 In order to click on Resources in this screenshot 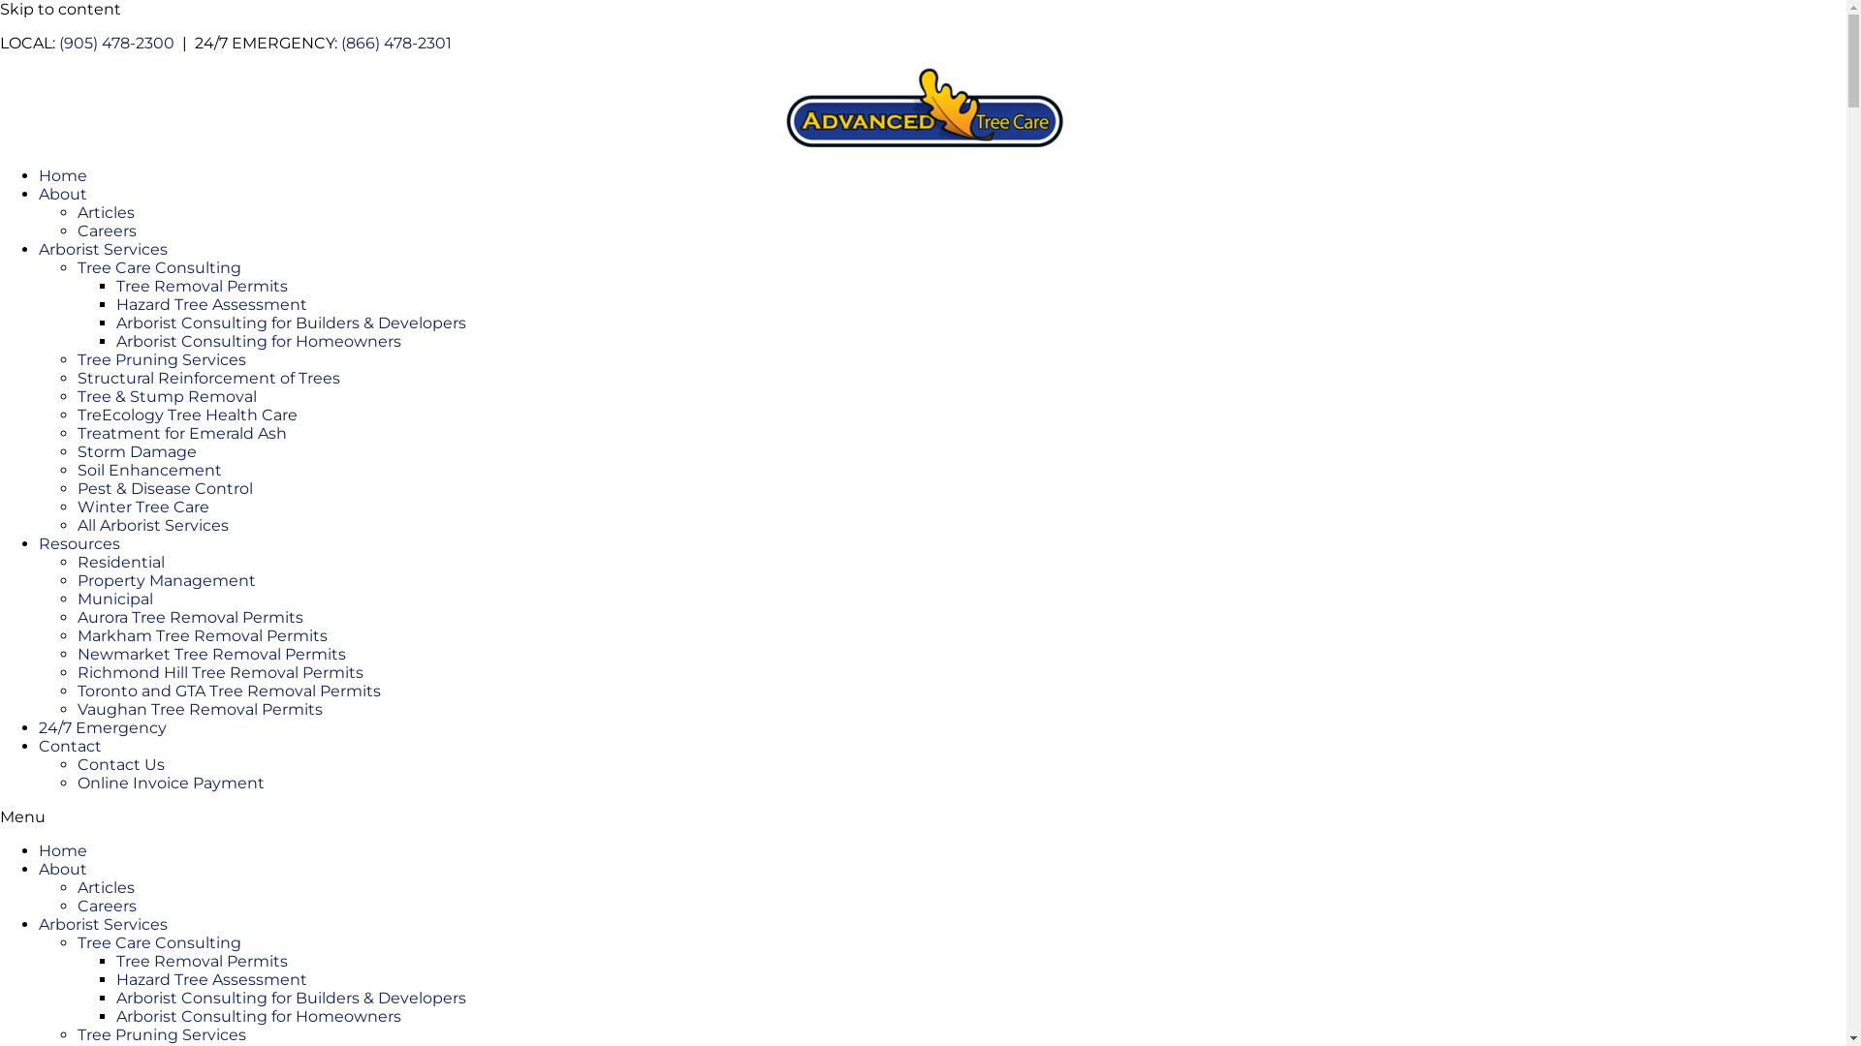, I will do `click(79, 544)`.